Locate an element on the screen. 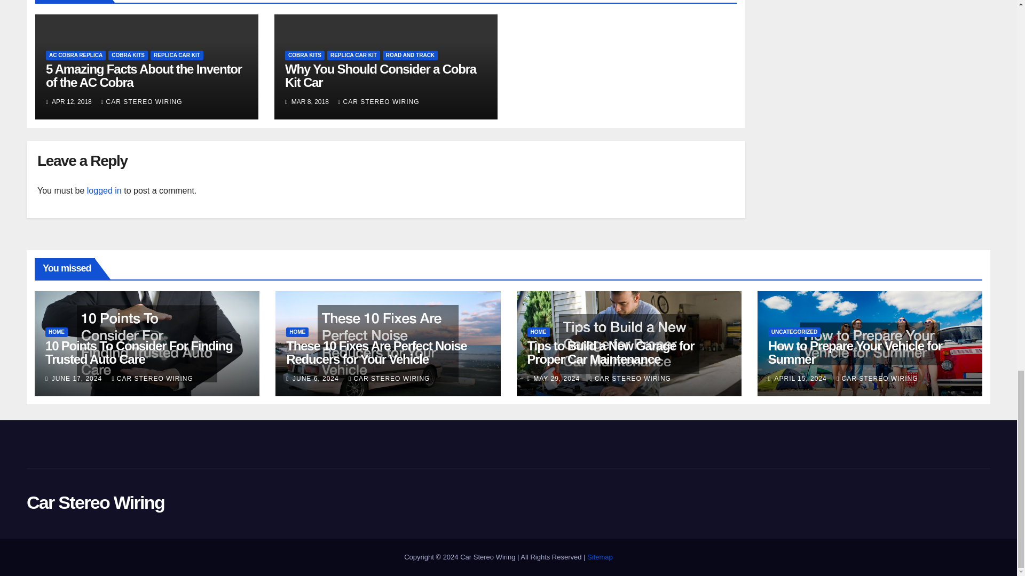 The image size is (1025, 576). REPLICA CAR KIT is located at coordinates (353, 55).